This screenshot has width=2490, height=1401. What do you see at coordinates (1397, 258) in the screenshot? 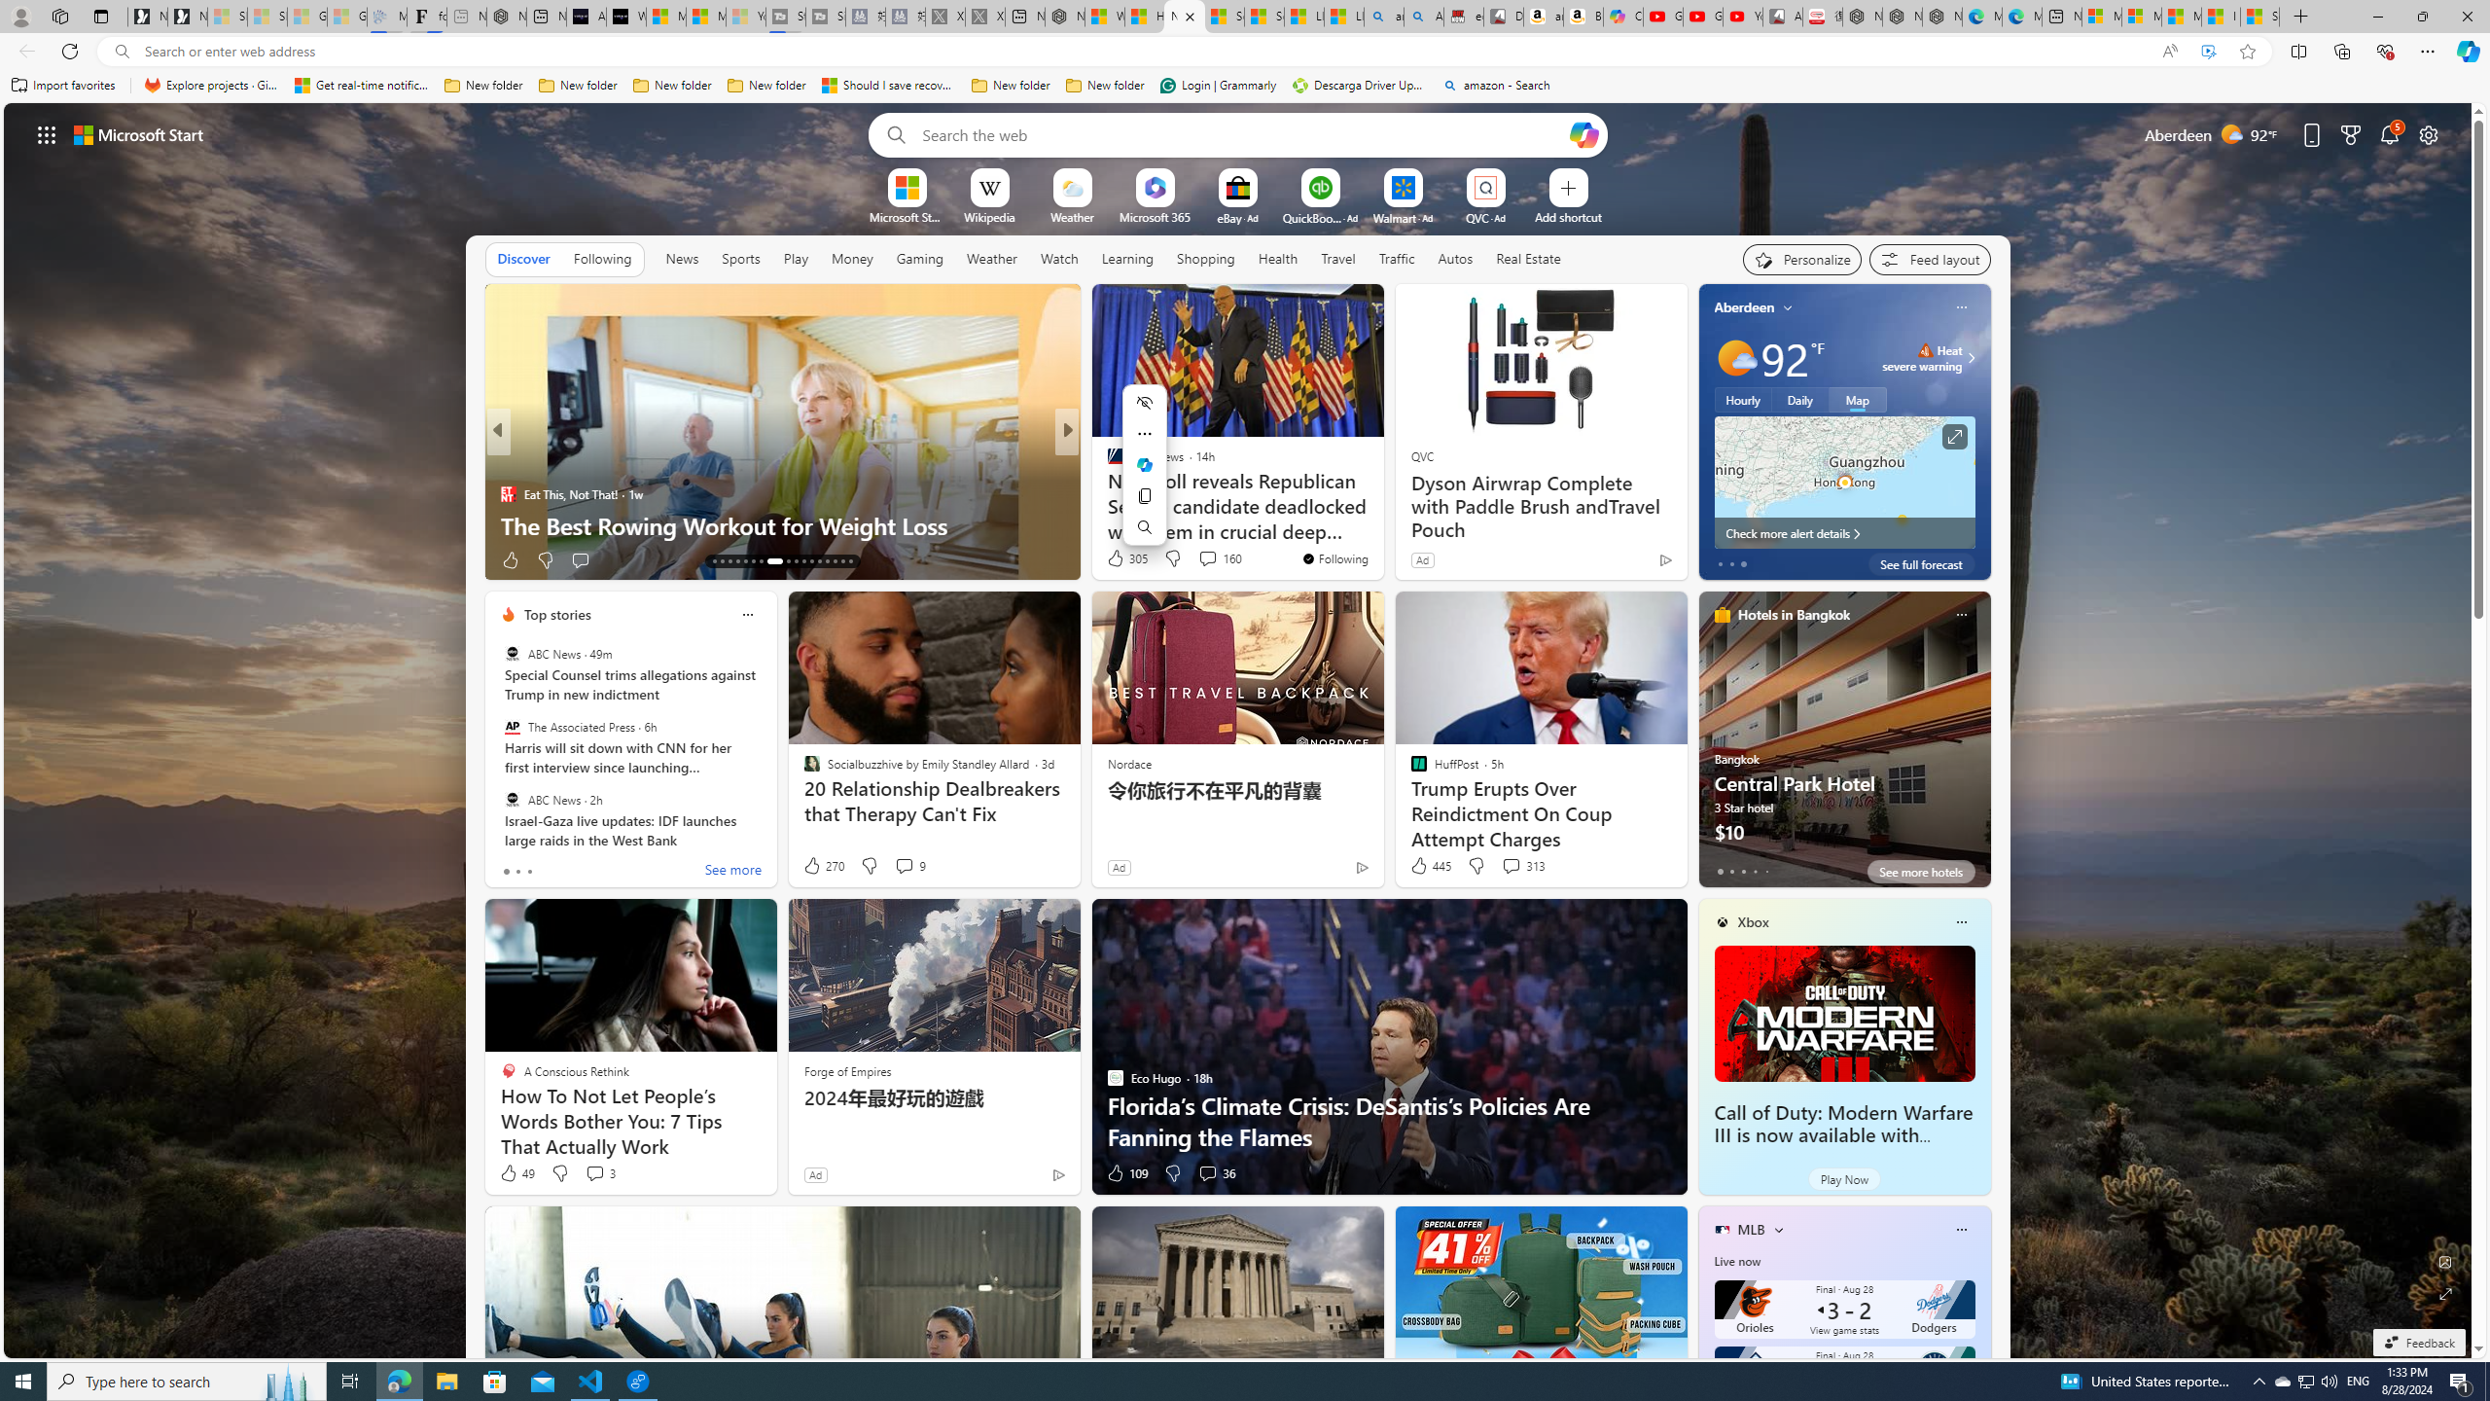
I see `Traffic` at bounding box center [1397, 258].